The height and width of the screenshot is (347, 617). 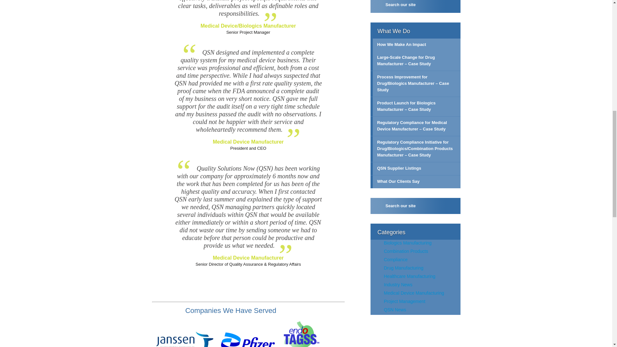 I want to click on search-field, so click(x=415, y=206).